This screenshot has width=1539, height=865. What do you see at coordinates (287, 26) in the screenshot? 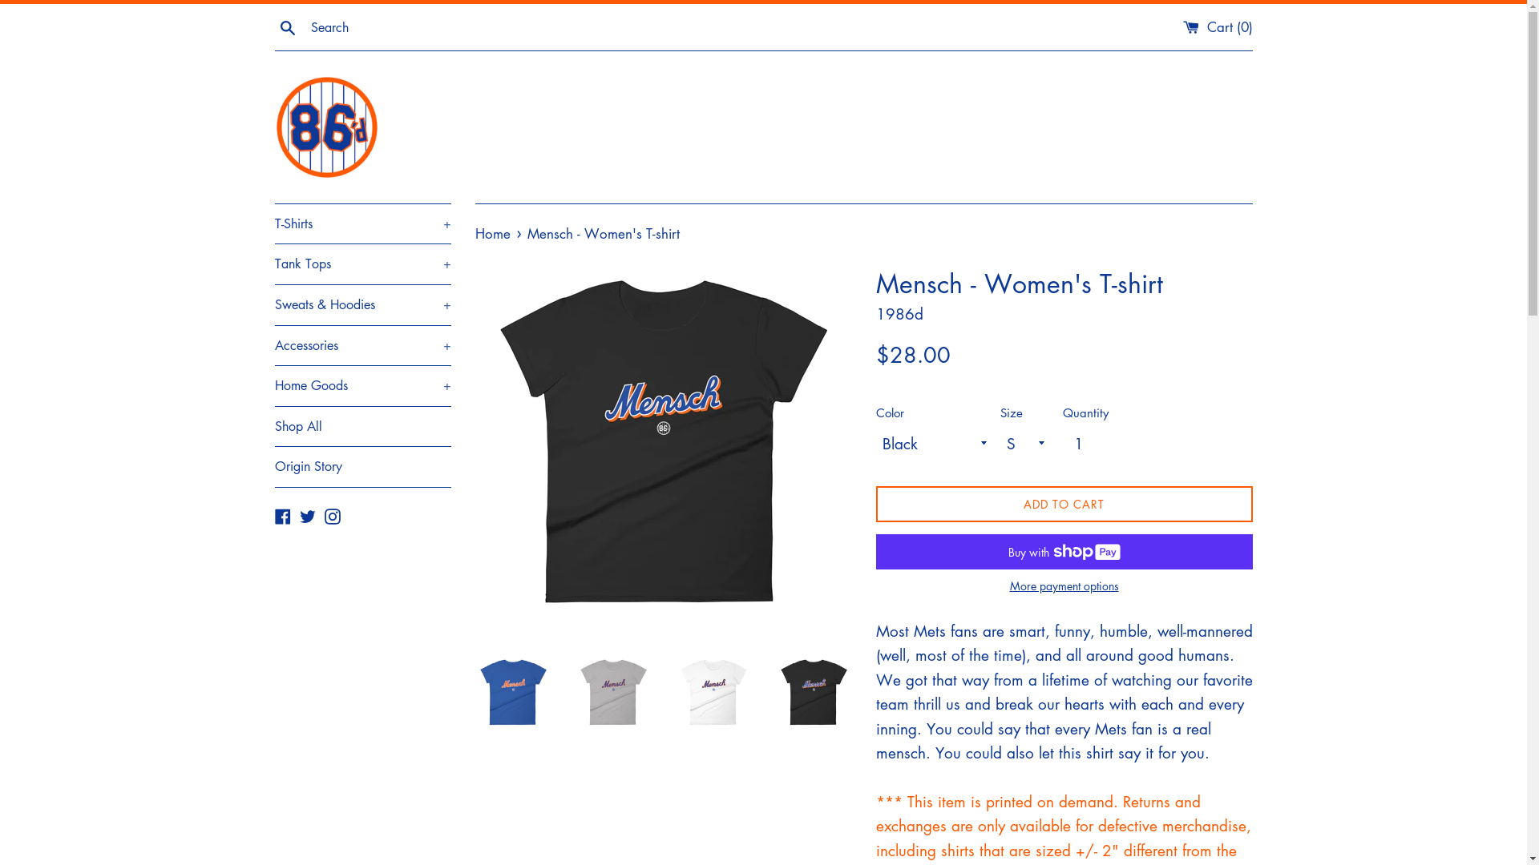
I see `Search` at bounding box center [287, 26].